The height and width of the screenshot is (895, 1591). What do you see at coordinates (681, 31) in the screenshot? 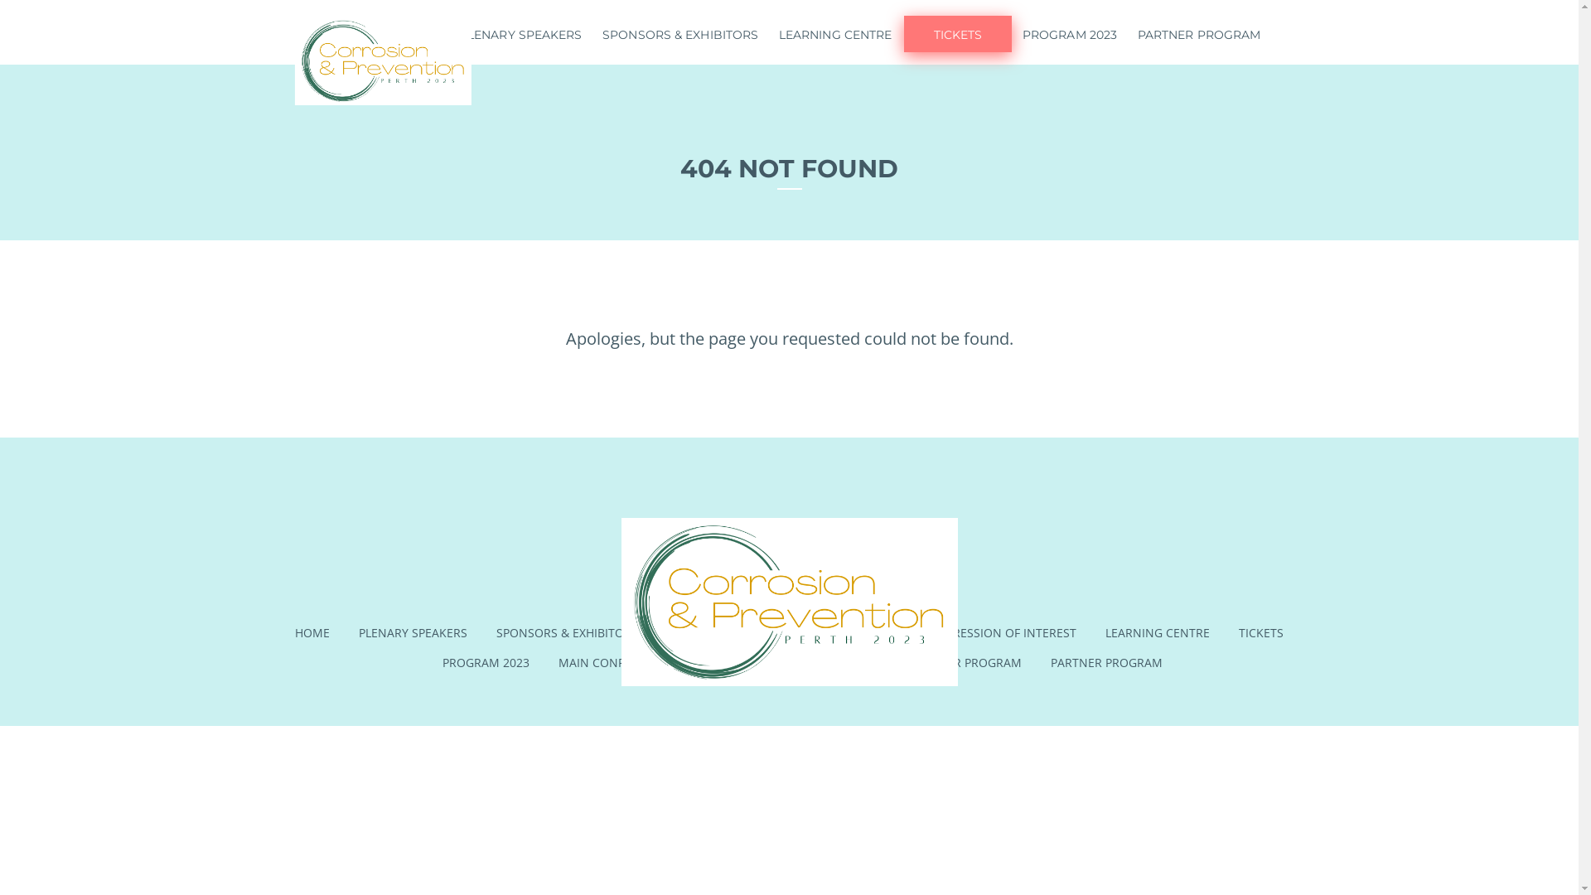
I see `SPONSORS & EXHIBITORS` at bounding box center [681, 31].